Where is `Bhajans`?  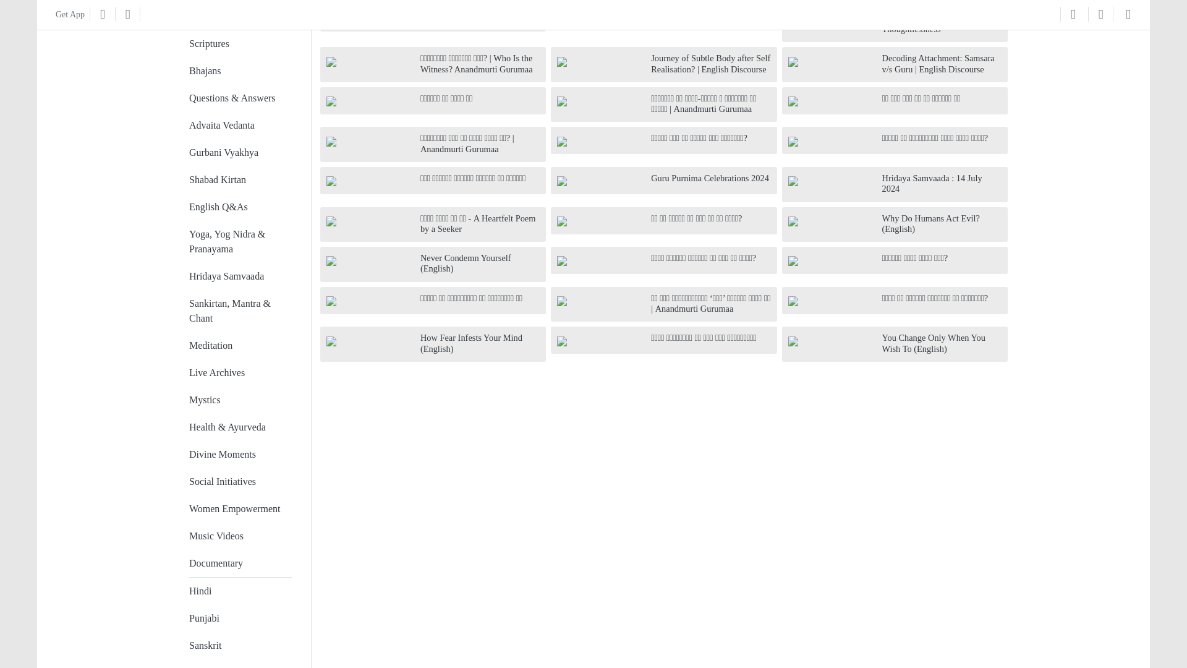
Bhajans is located at coordinates (205, 71).